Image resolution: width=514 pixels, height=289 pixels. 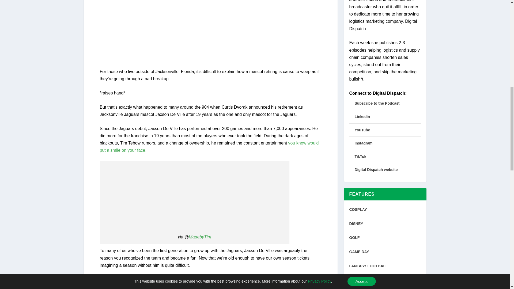 I want to click on you, so click(x=292, y=143).